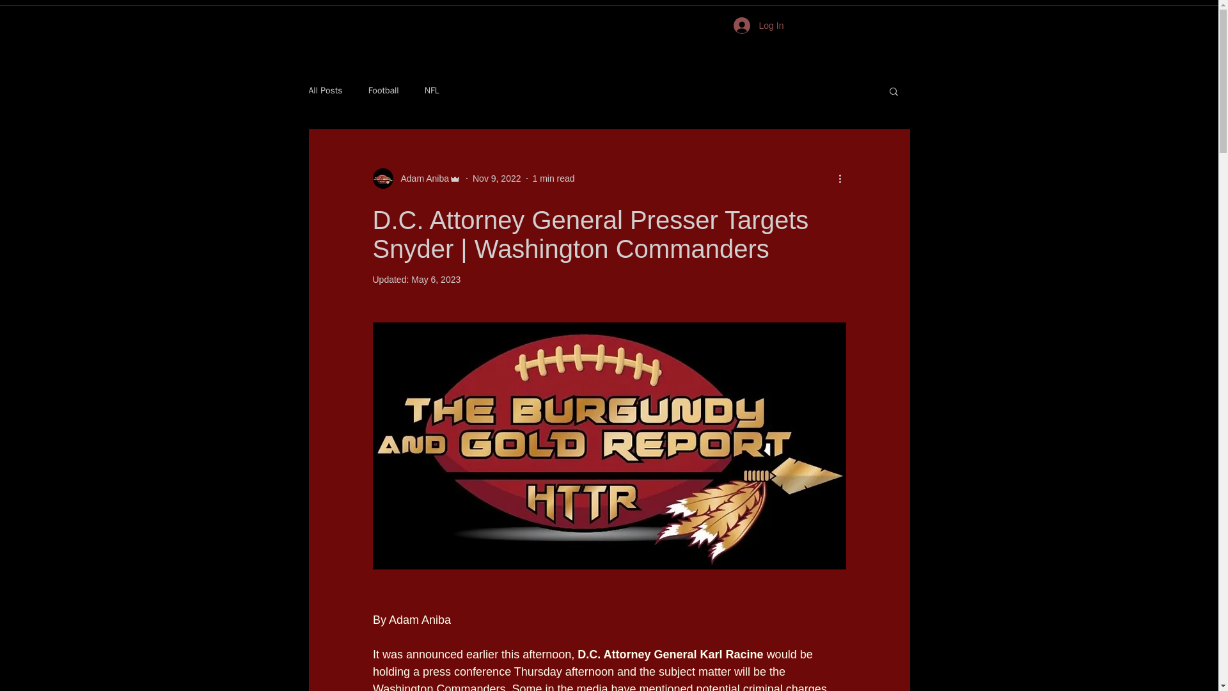 Image resolution: width=1228 pixels, height=691 pixels. Describe the element at coordinates (436, 279) in the screenshot. I see `May 6, 2023` at that location.